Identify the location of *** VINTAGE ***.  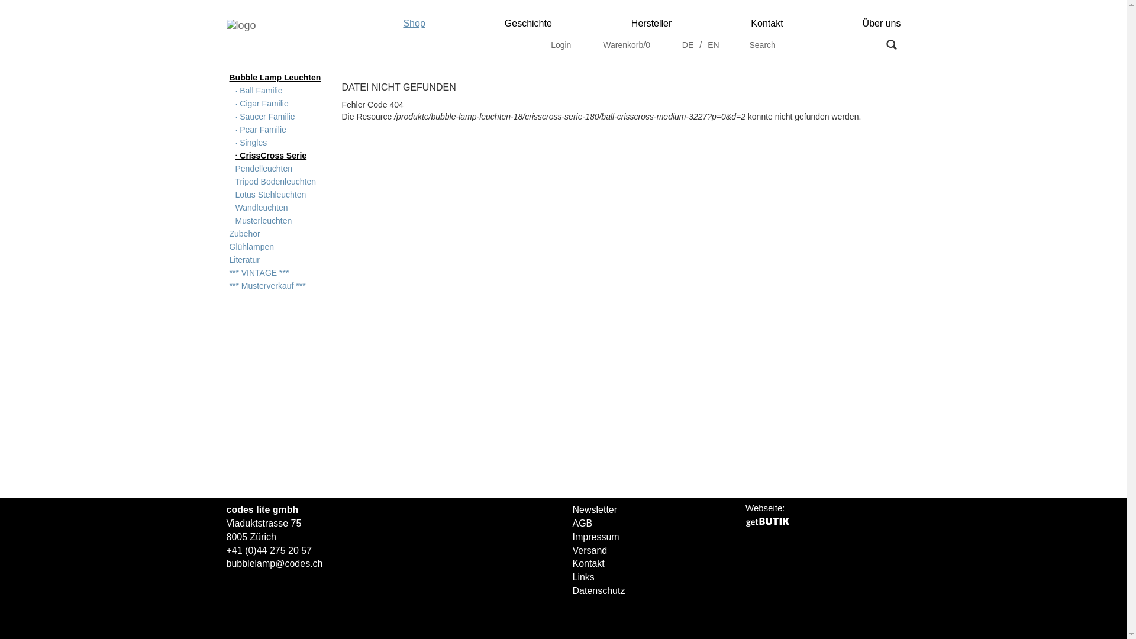
(275, 272).